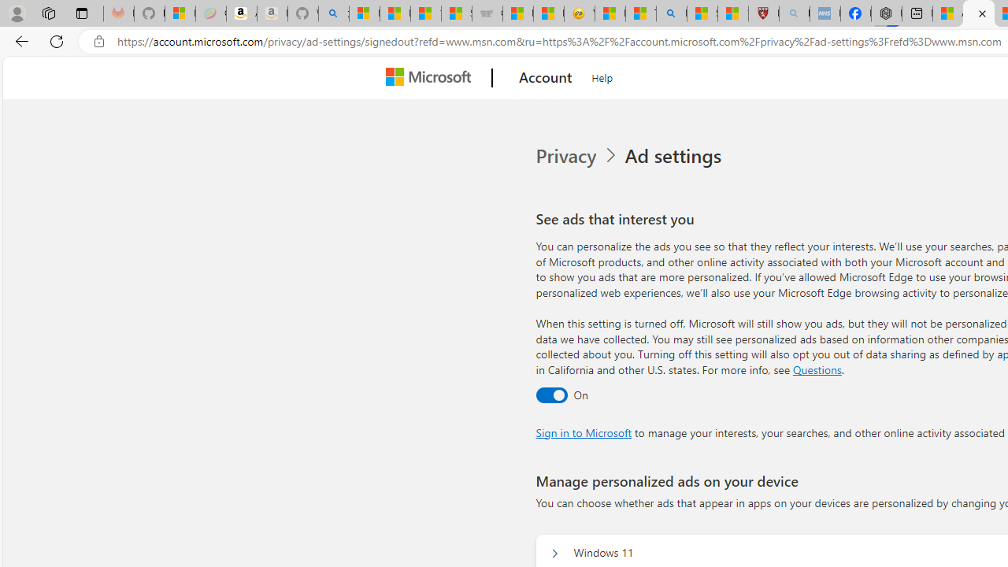 The image size is (1008, 567). What do you see at coordinates (17, 13) in the screenshot?
I see `Personal Profile` at bounding box center [17, 13].